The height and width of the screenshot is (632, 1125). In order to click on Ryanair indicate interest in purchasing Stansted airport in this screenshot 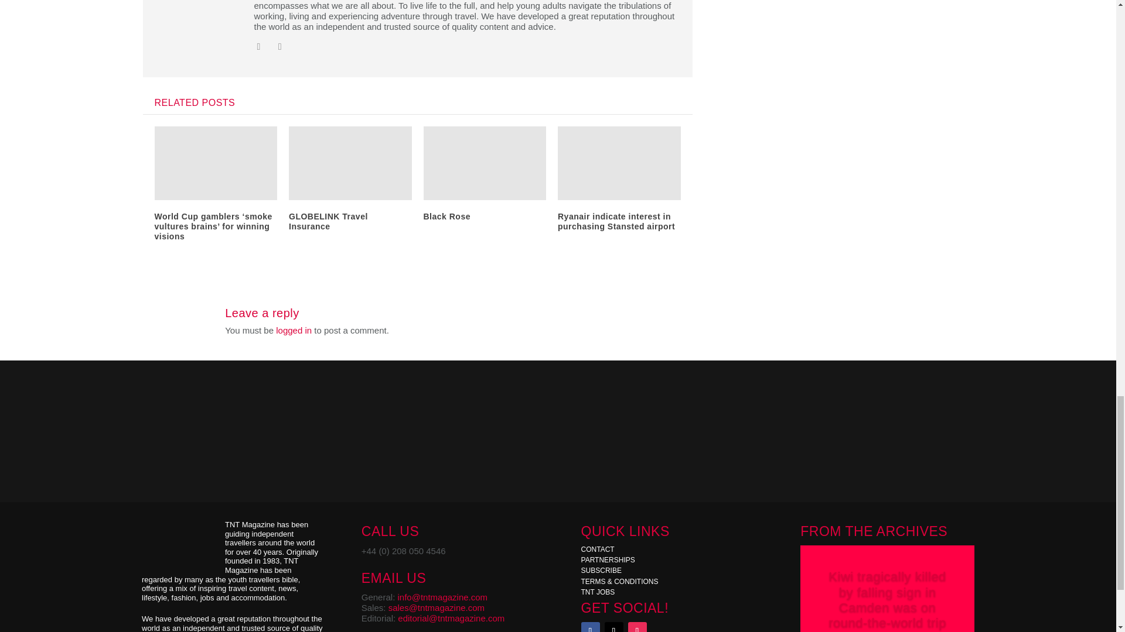, I will do `click(616, 221)`.